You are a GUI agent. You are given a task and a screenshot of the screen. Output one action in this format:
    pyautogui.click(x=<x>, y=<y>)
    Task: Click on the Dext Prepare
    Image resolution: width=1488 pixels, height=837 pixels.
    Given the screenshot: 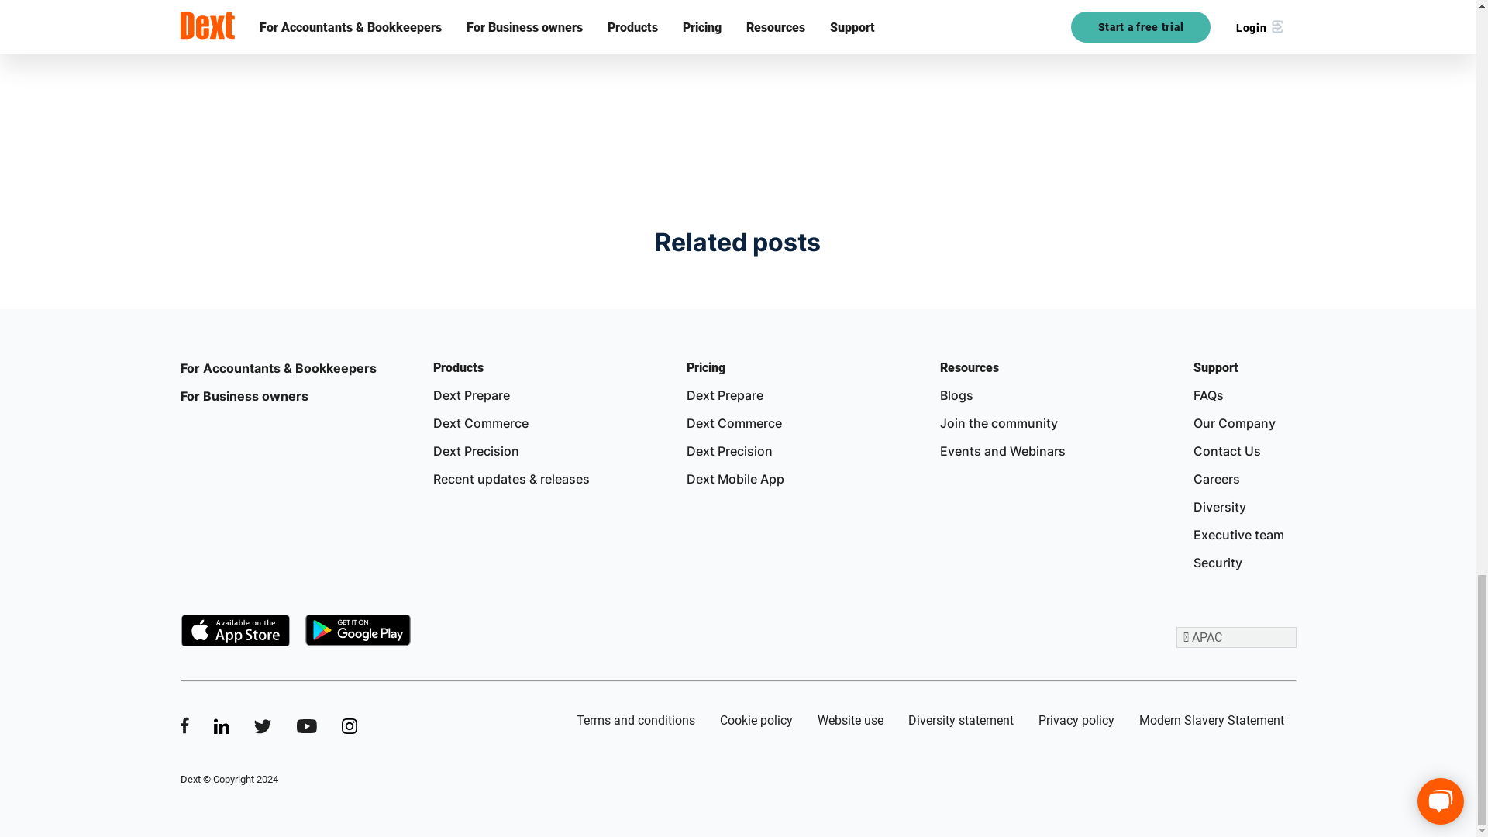 What is the action you would take?
    pyautogui.click(x=724, y=395)
    